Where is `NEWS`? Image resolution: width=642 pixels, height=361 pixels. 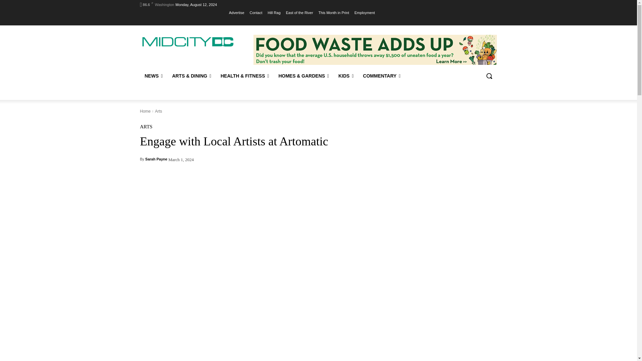 NEWS is located at coordinates (153, 76).